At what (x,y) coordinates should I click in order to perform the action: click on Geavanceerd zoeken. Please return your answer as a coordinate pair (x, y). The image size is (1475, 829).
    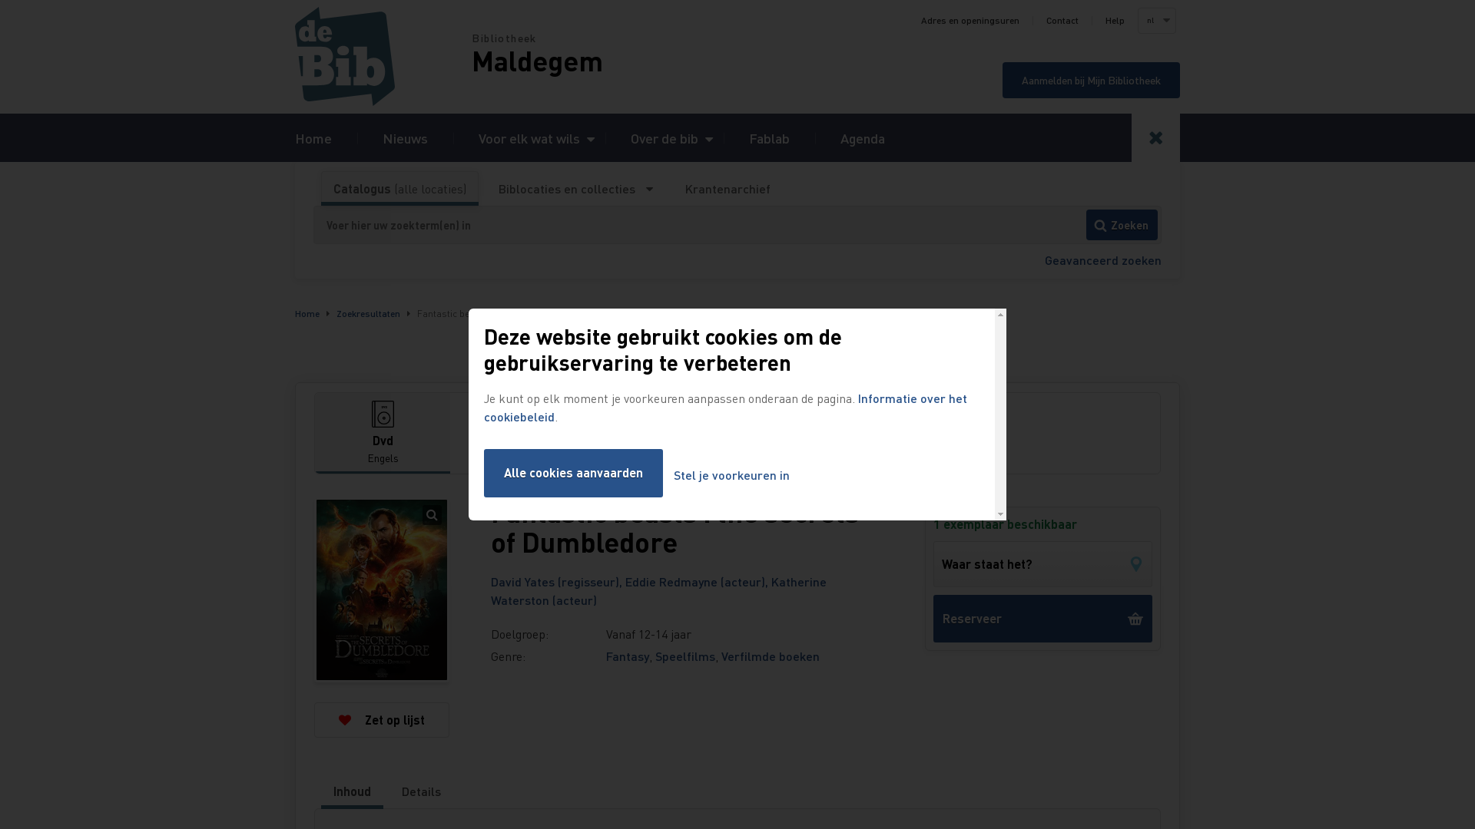
    Looking at the image, I should click on (1103, 259).